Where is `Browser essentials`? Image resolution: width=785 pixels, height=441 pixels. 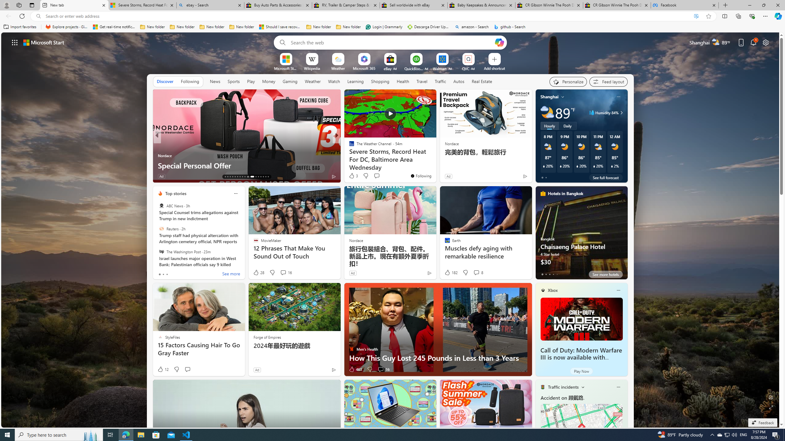
Browser essentials is located at coordinates (752, 16).